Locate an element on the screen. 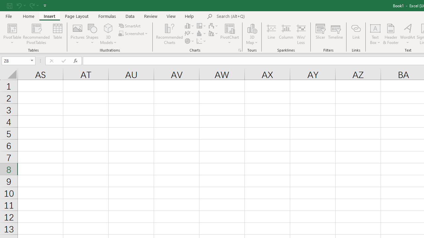 The image size is (424, 238). 3D Map is located at coordinates (252, 34).